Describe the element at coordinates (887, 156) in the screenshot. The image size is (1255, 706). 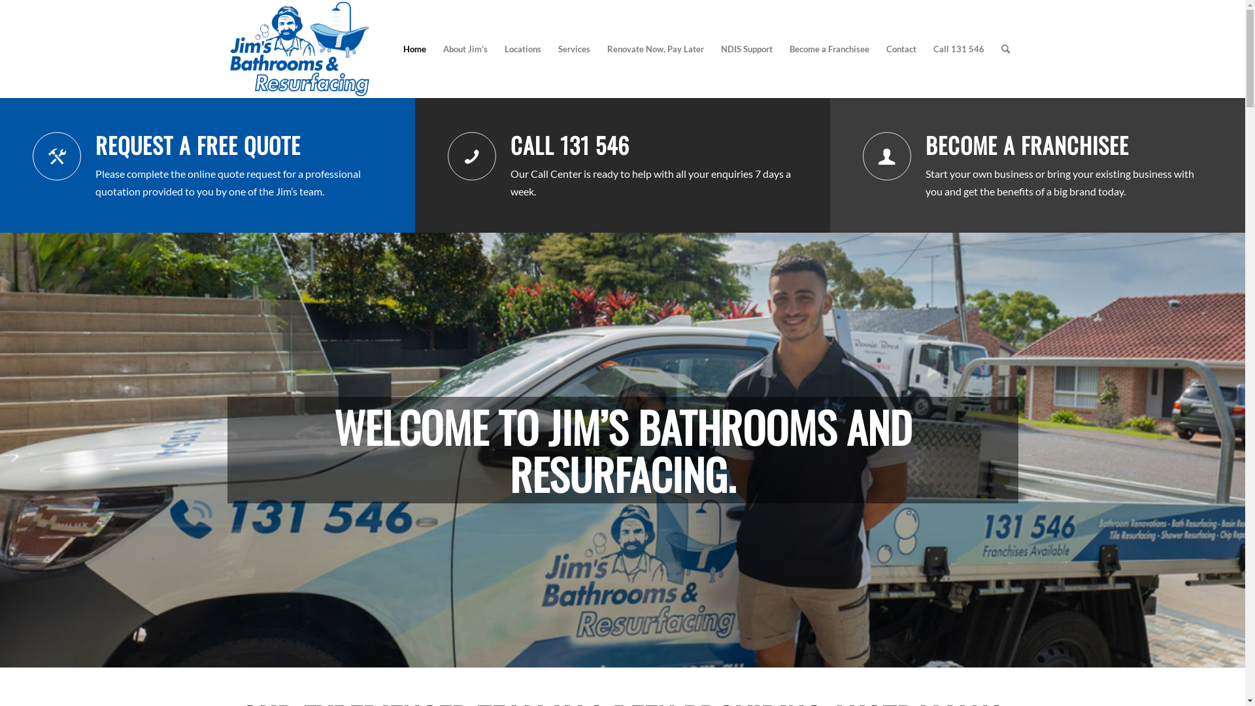
I see `Become a Franchisee` at that location.